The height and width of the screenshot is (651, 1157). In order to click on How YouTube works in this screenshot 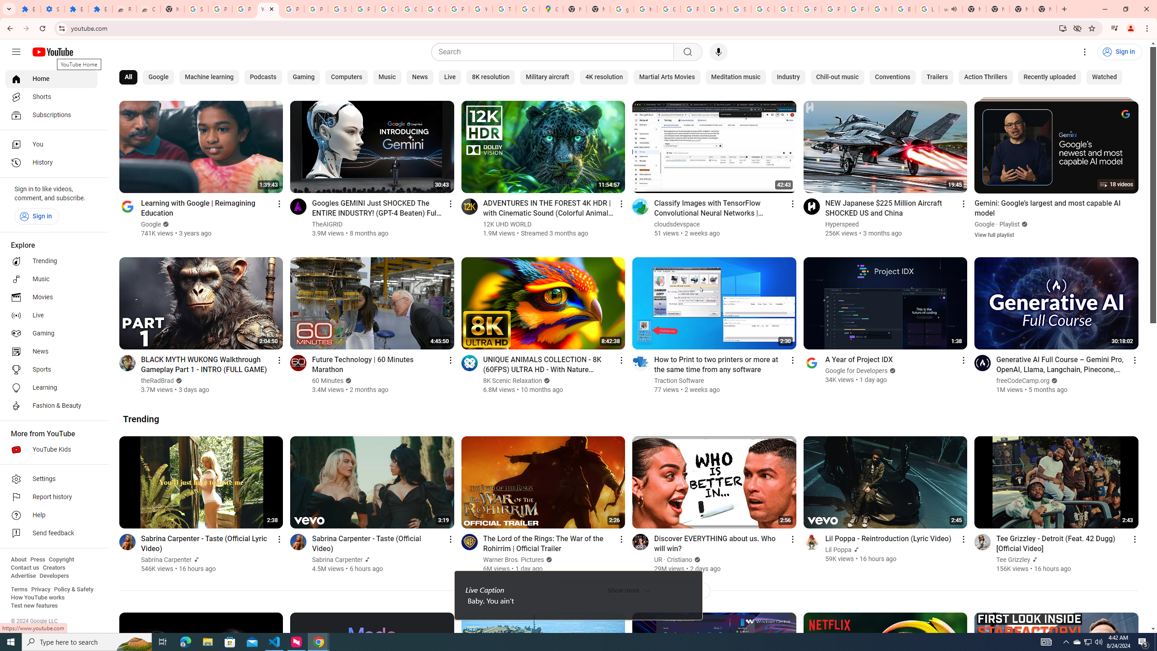, I will do `click(38, 598)`.